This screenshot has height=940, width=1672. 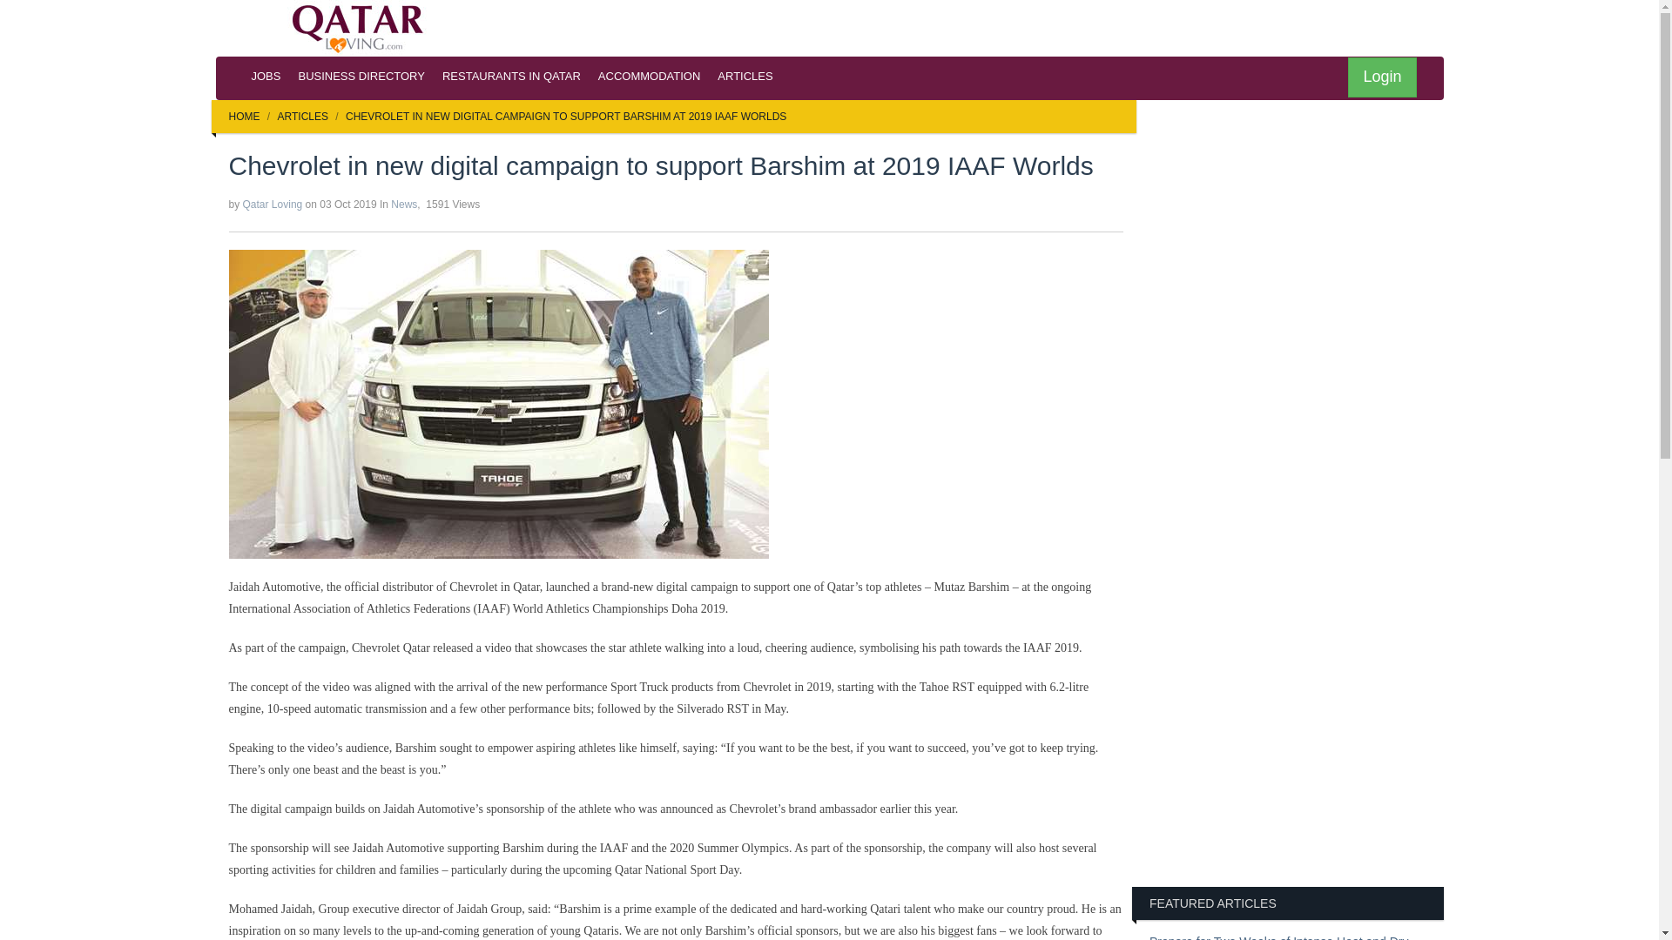 I want to click on ACCOMMODATION, so click(x=650, y=77).